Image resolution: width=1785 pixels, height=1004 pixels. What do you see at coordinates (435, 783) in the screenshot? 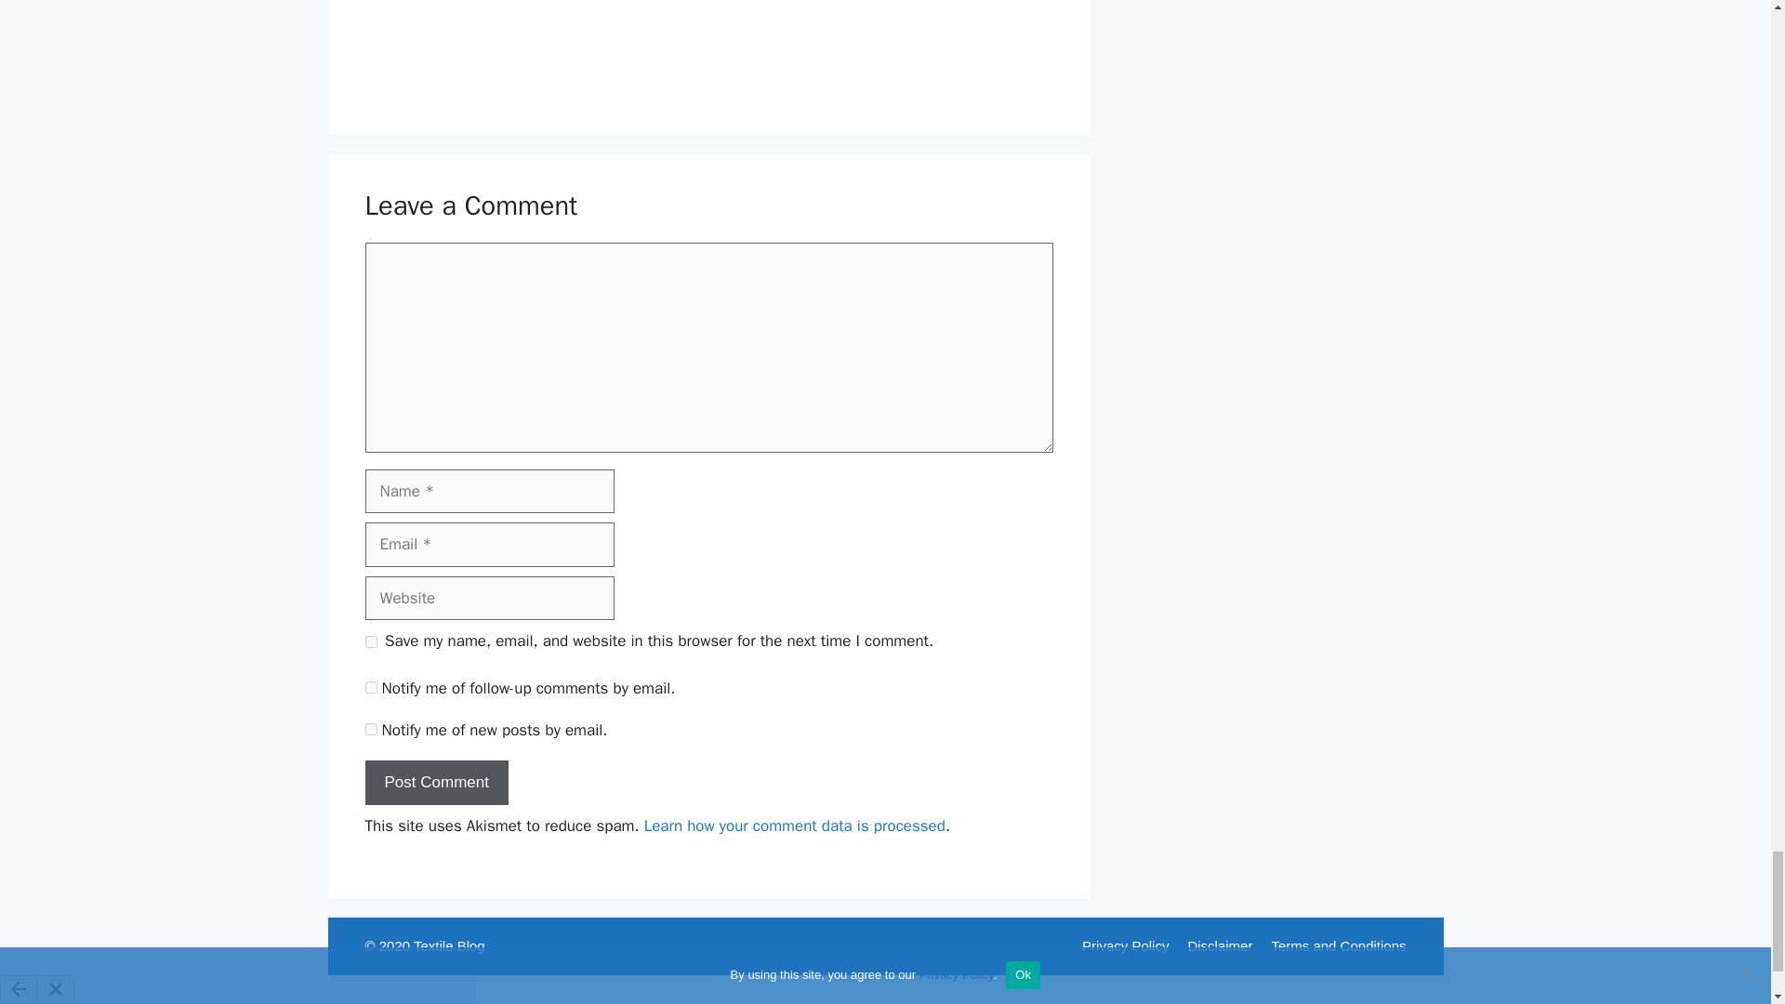
I see `Post Comment` at bounding box center [435, 783].